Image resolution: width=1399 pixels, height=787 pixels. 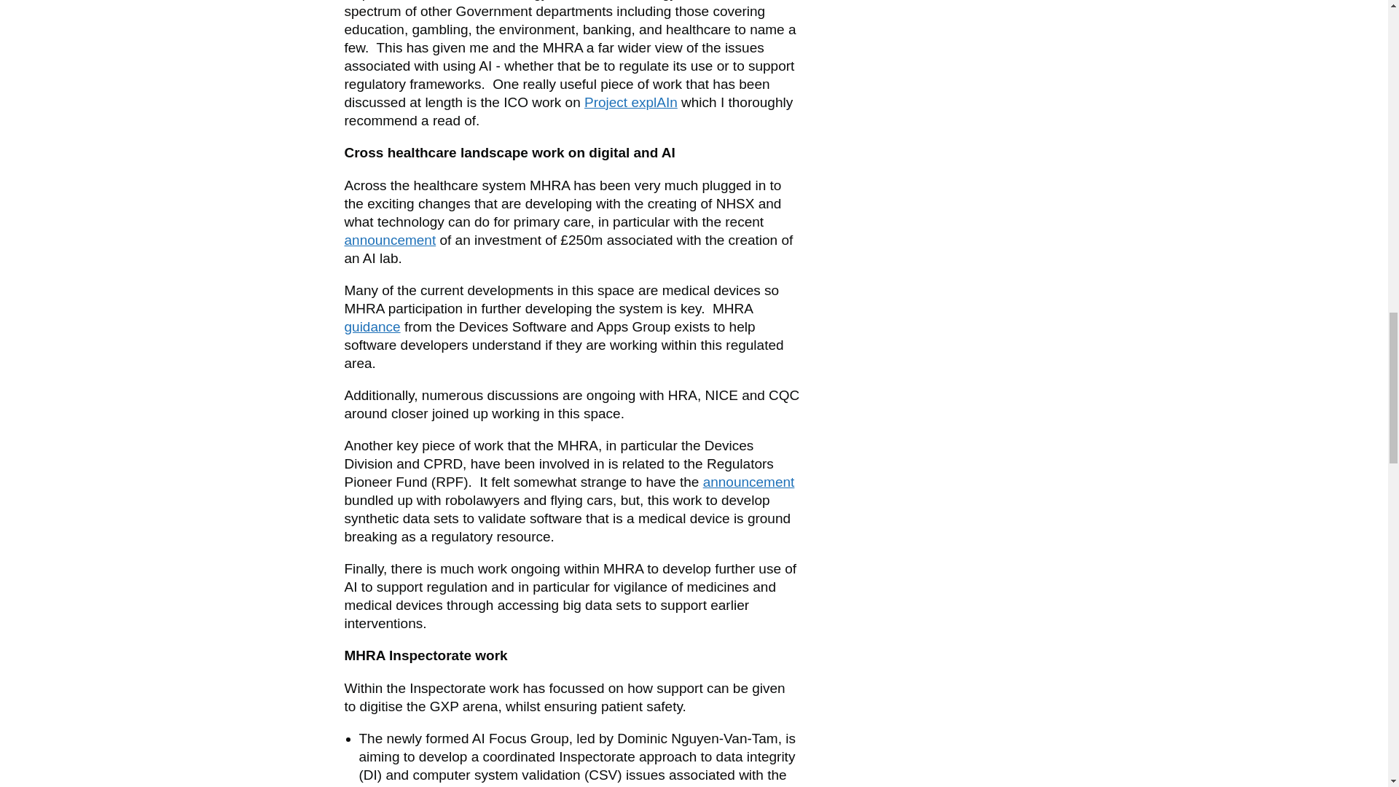 I want to click on guidance, so click(x=372, y=326).